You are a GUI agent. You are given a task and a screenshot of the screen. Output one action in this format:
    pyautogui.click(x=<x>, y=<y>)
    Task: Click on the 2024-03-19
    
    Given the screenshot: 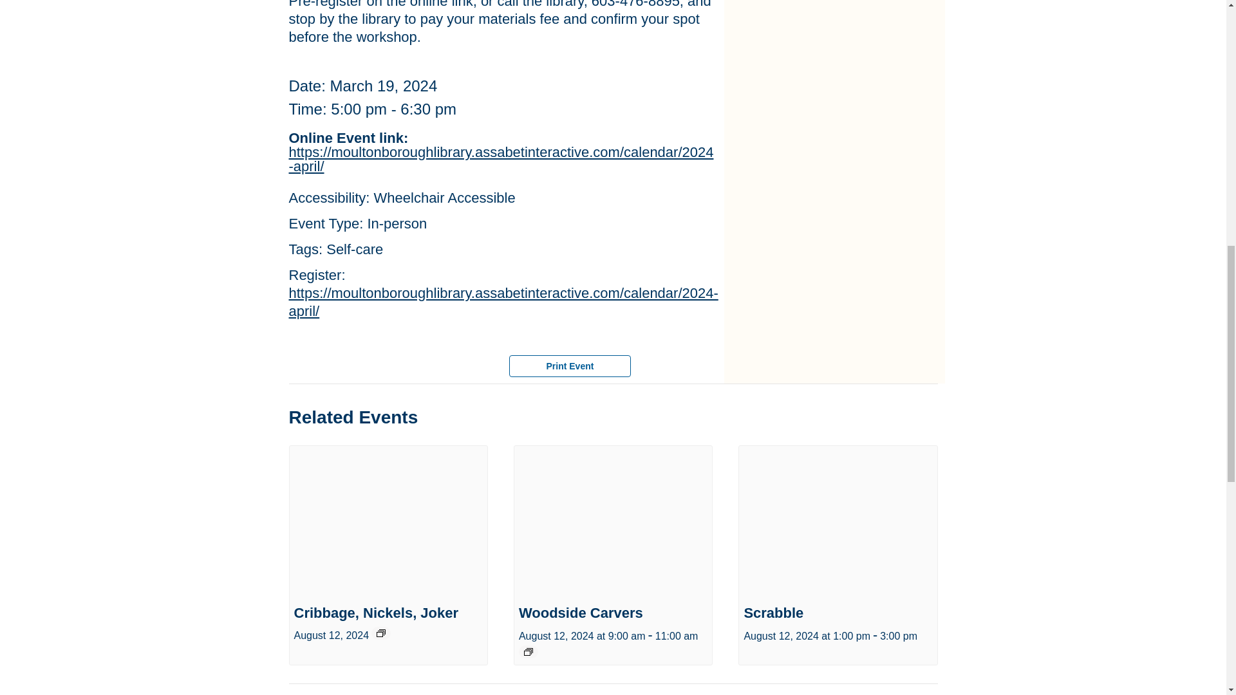 What is the action you would take?
    pyautogui.click(x=381, y=85)
    